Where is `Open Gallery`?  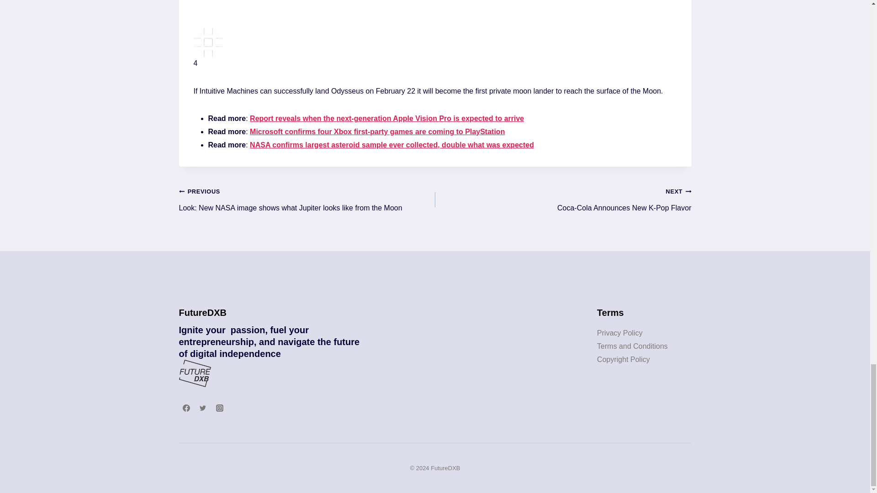 Open Gallery is located at coordinates (623, 359).